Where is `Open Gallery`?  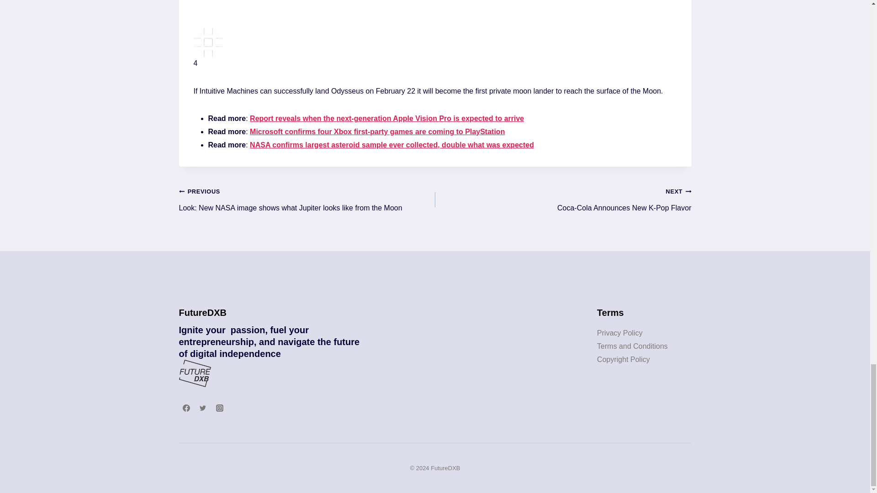 Open Gallery is located at coordinates (623, 359).